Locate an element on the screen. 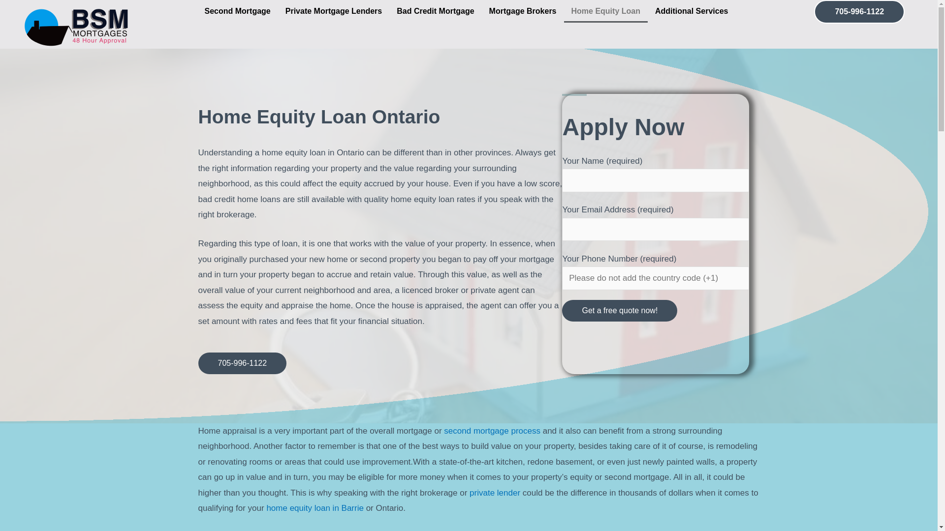 The image size is (945, 531). Mortgage Brokers is located at coordinates (523, 11).